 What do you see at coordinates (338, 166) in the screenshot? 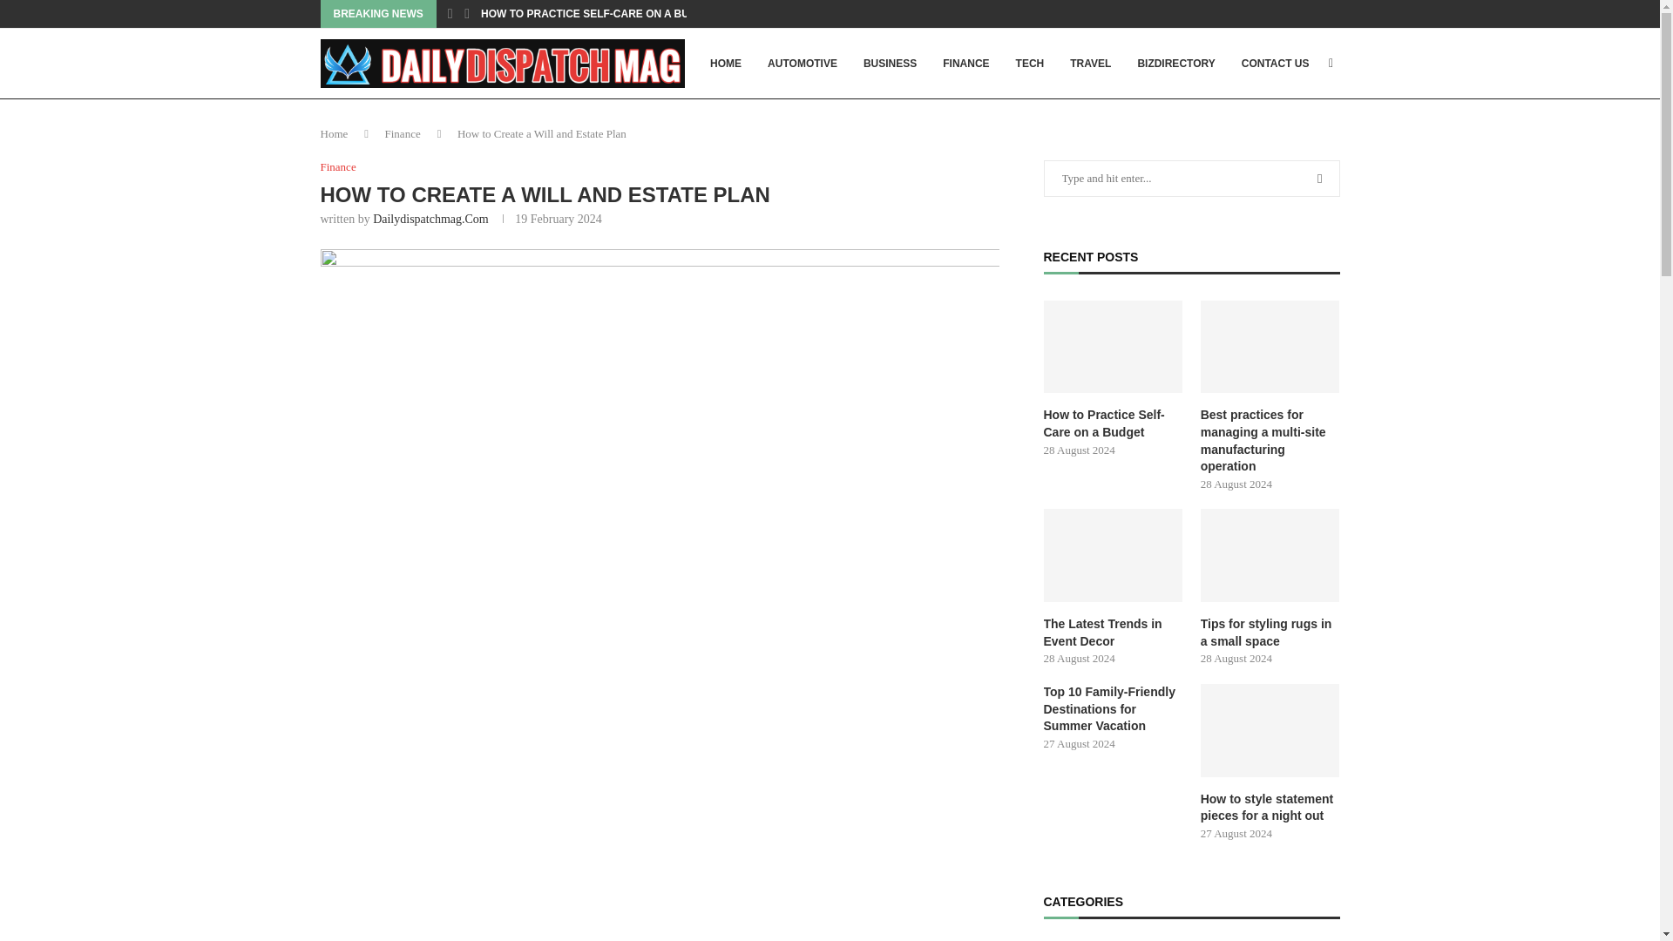
I see `Finance` at bounding box center [338, 166].